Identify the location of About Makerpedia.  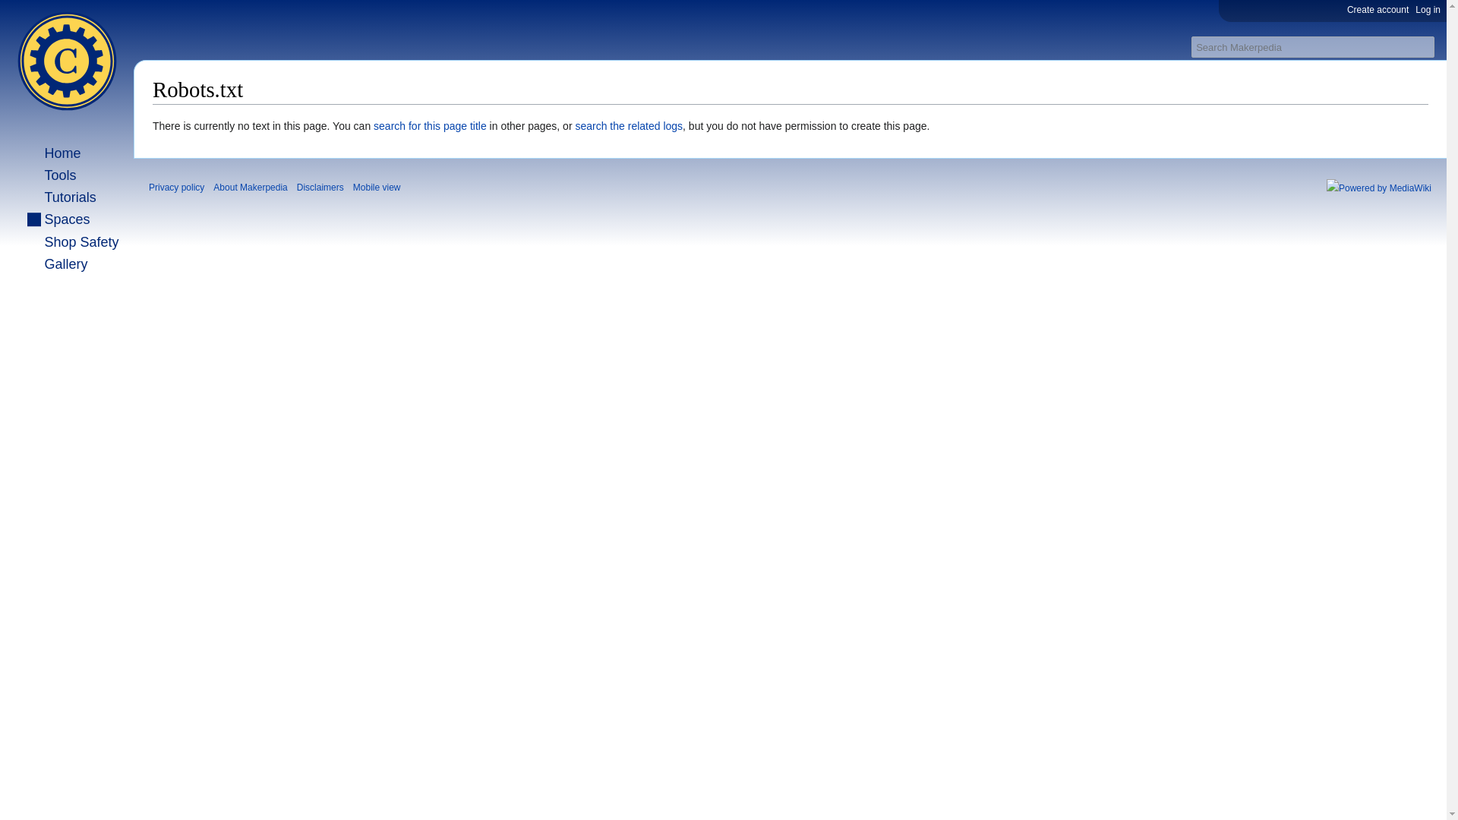
(251, 188).